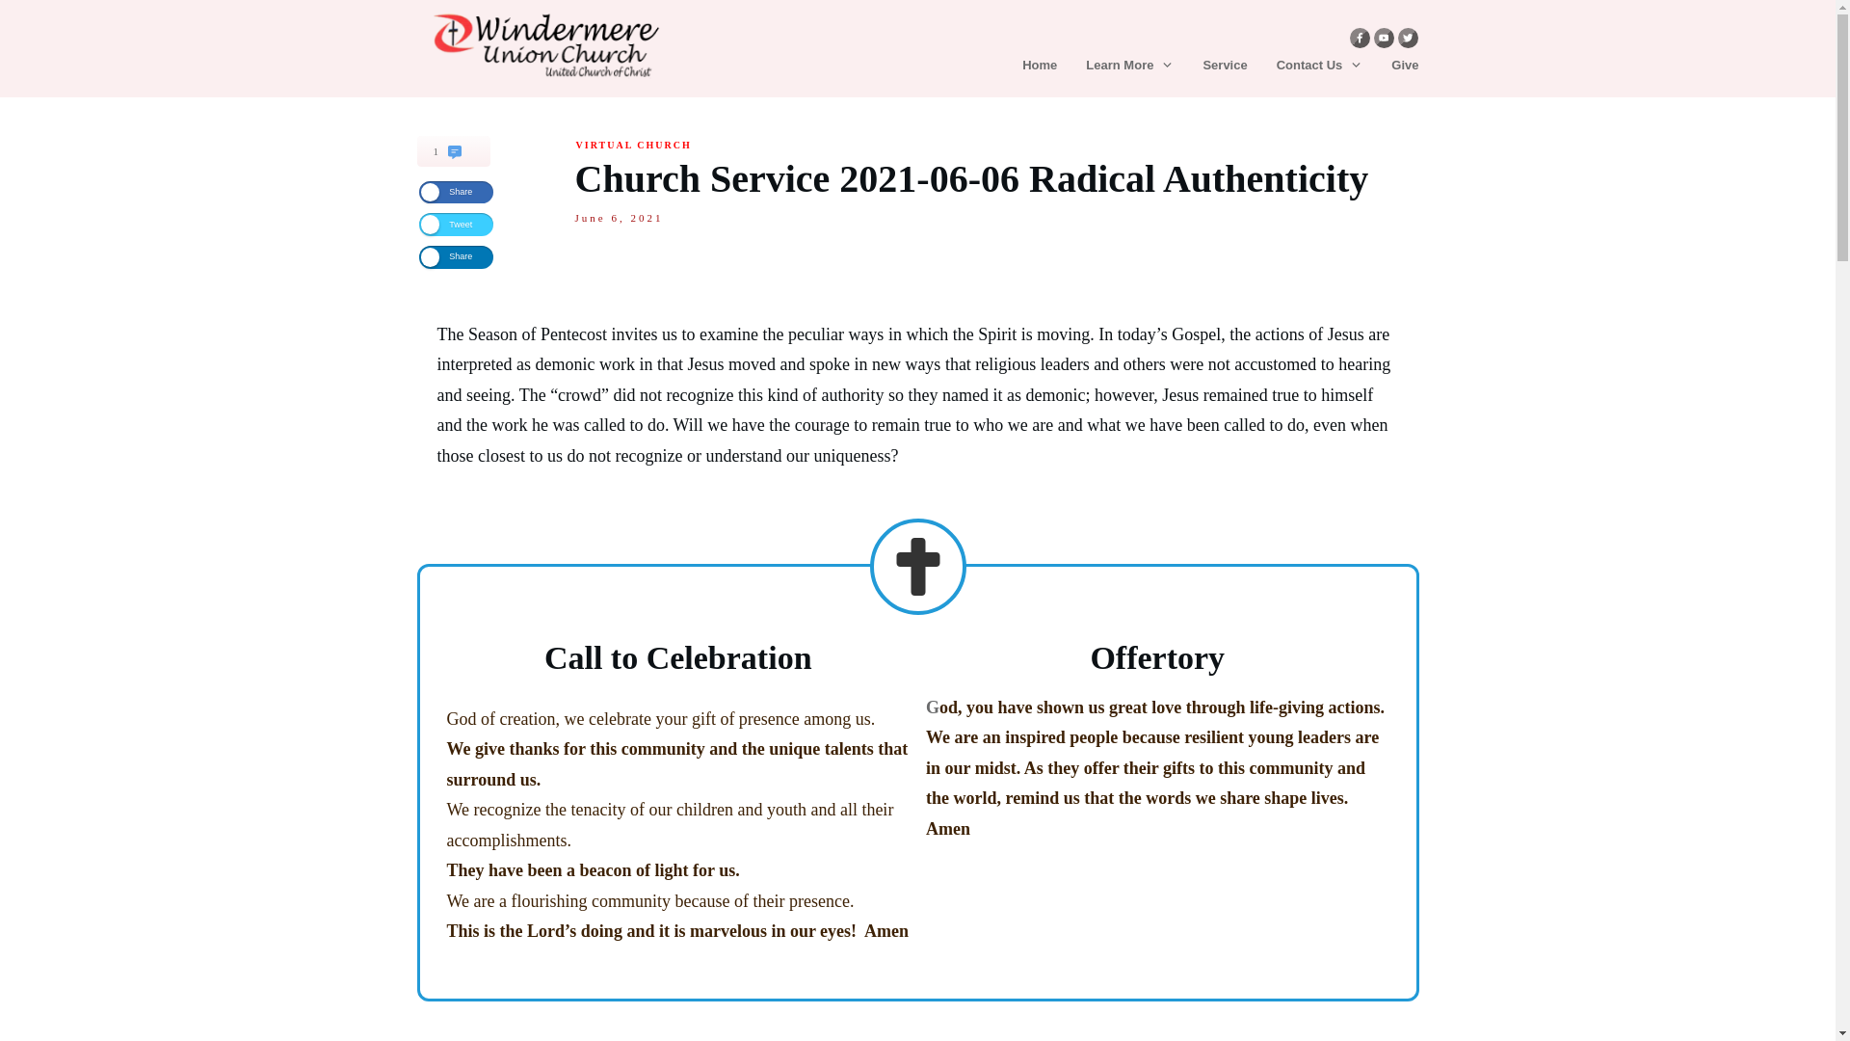 The width and height of the screenshot is (1850, 1041). Describe the element at coordinates (455, 256) in the screenshot. I see `Share` at that location.